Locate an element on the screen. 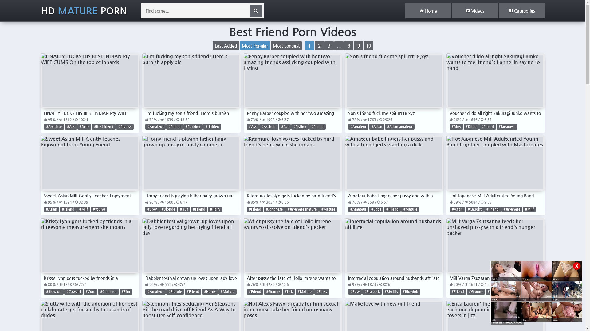 This screenshot has height=331, width=590. #Mature is located at coordinates (328, 209).